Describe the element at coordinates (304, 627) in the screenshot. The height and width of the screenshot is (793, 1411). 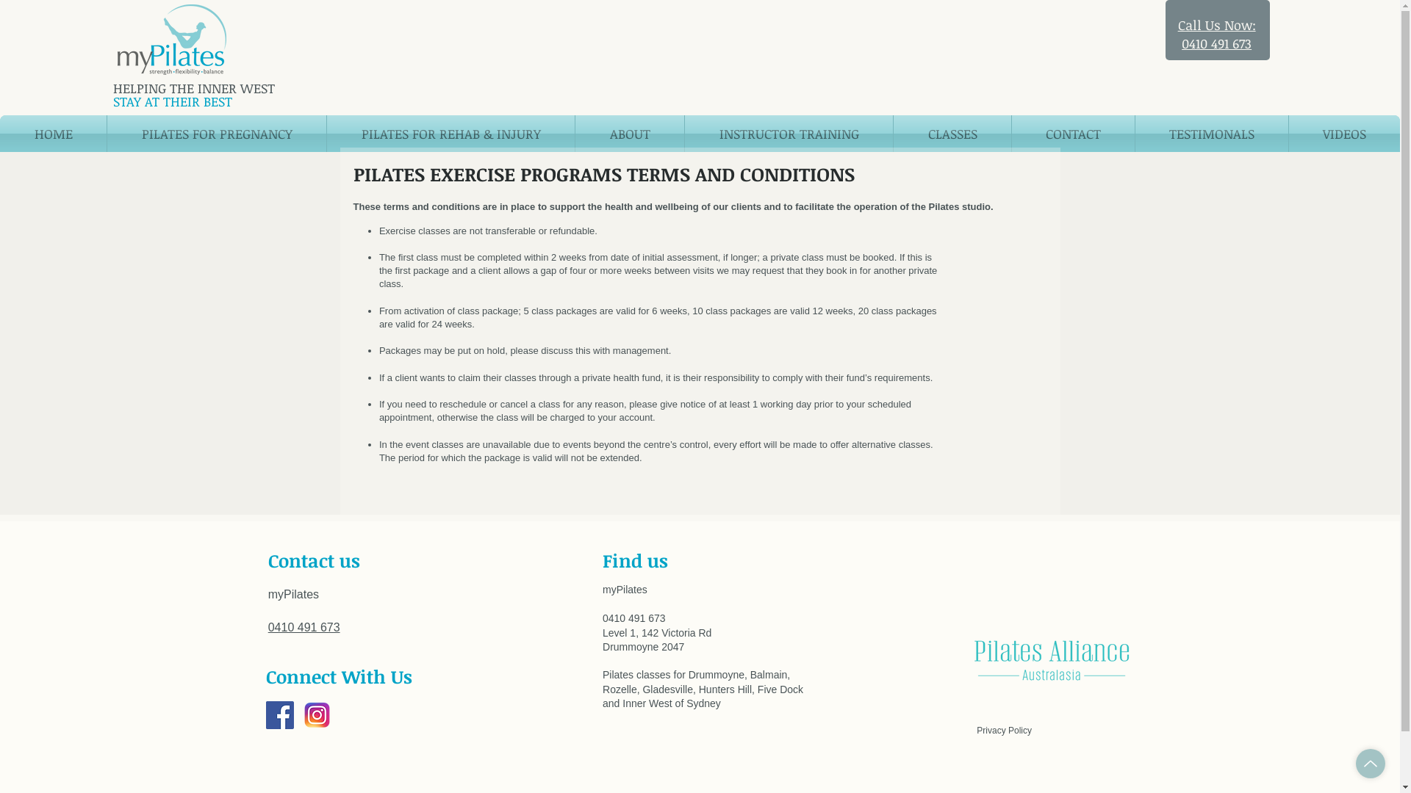
I see `0410 491 673` at that location.